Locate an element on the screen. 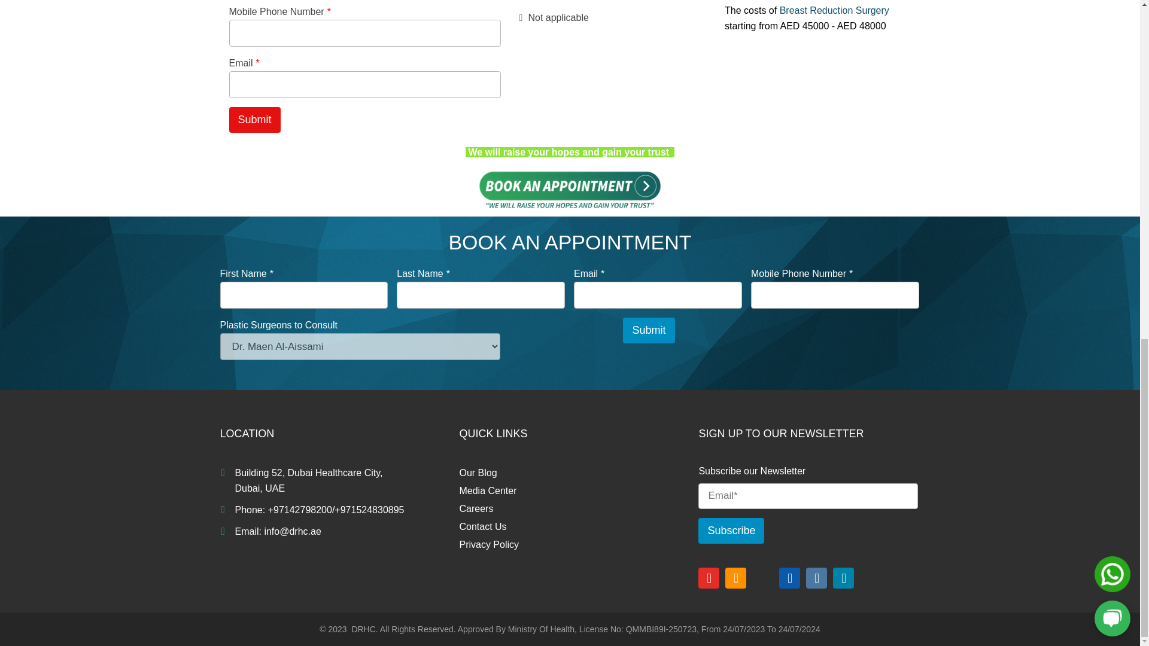  Subscribe is located at coordinates (731, 531).